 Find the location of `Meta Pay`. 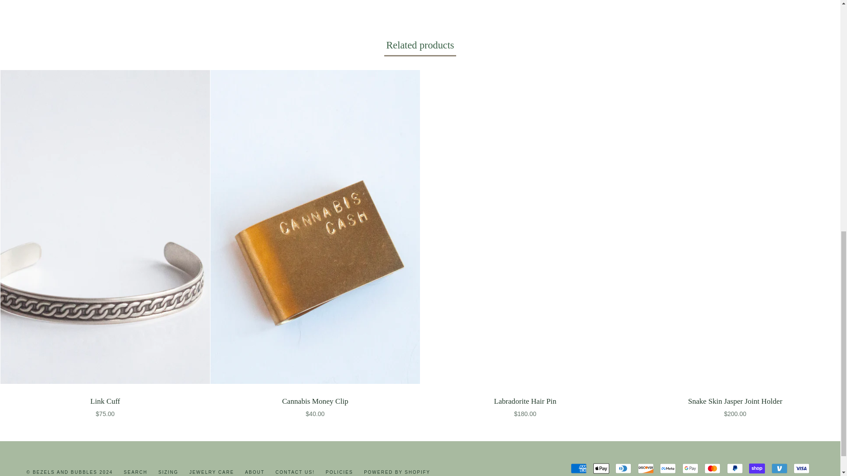

Meta Pay is located at coordinates (668, 468).